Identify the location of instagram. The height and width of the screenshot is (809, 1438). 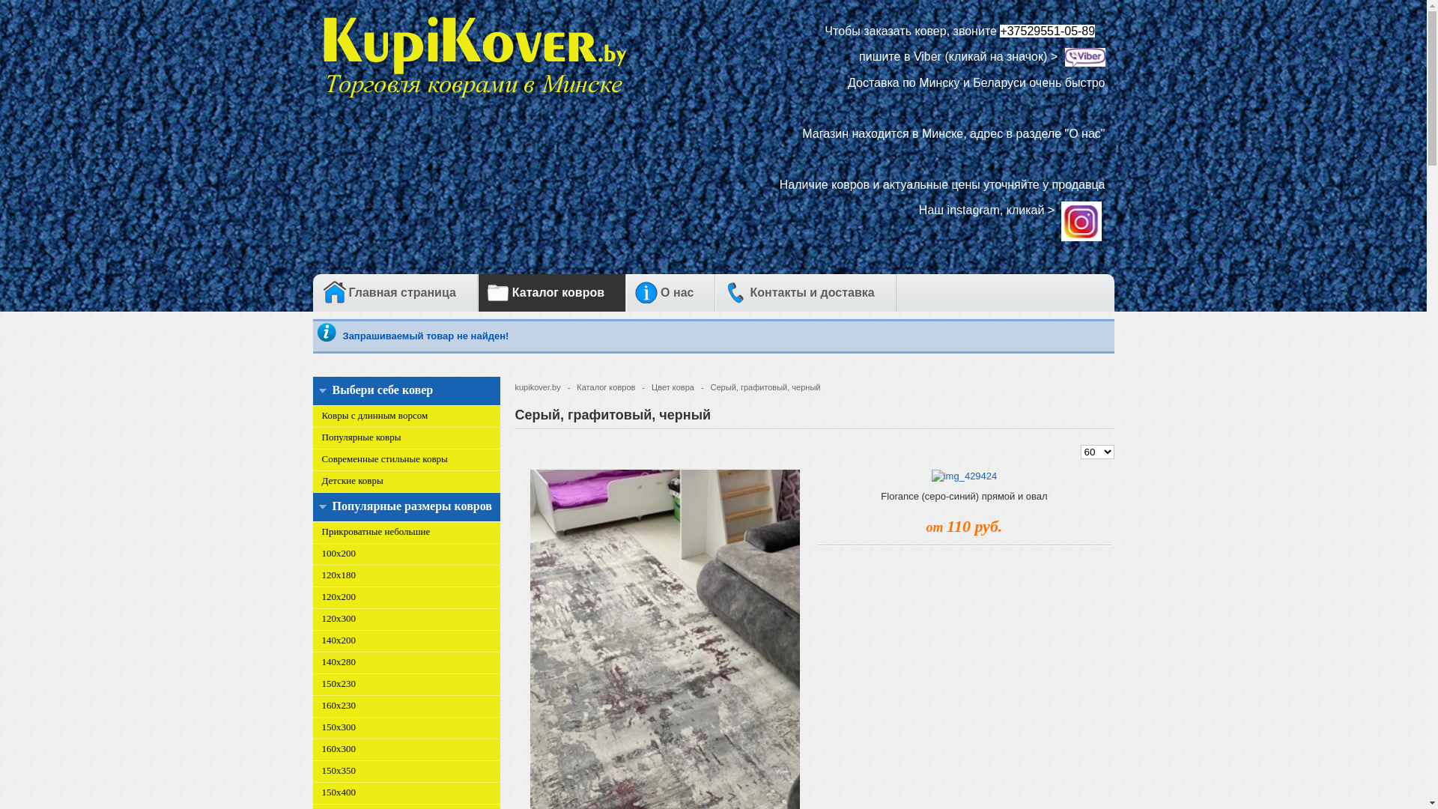
(1081, 210).